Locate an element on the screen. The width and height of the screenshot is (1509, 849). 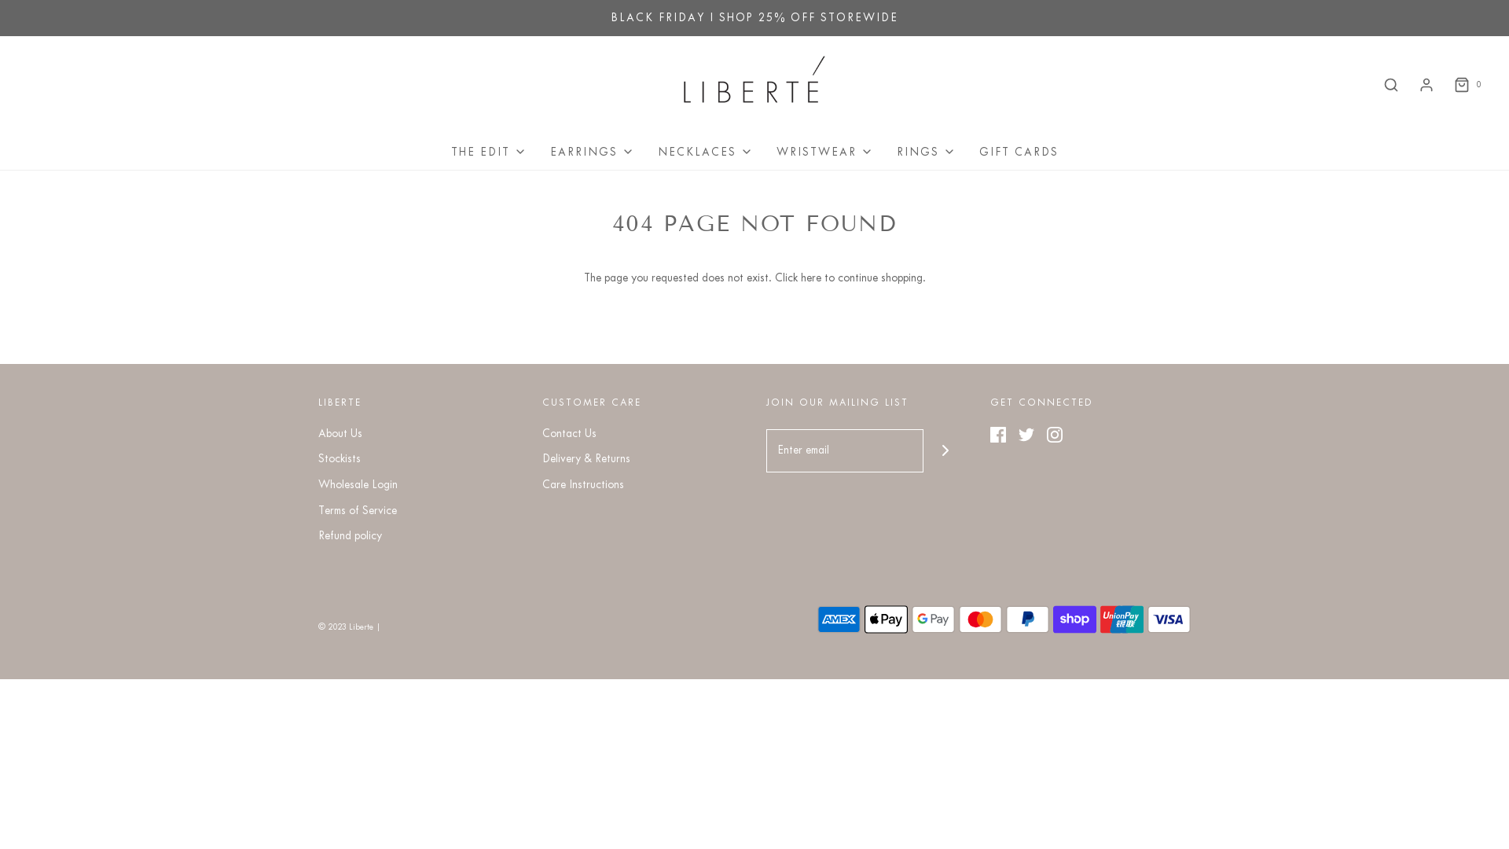
Terms of Service is located at coordinates (357, 514).